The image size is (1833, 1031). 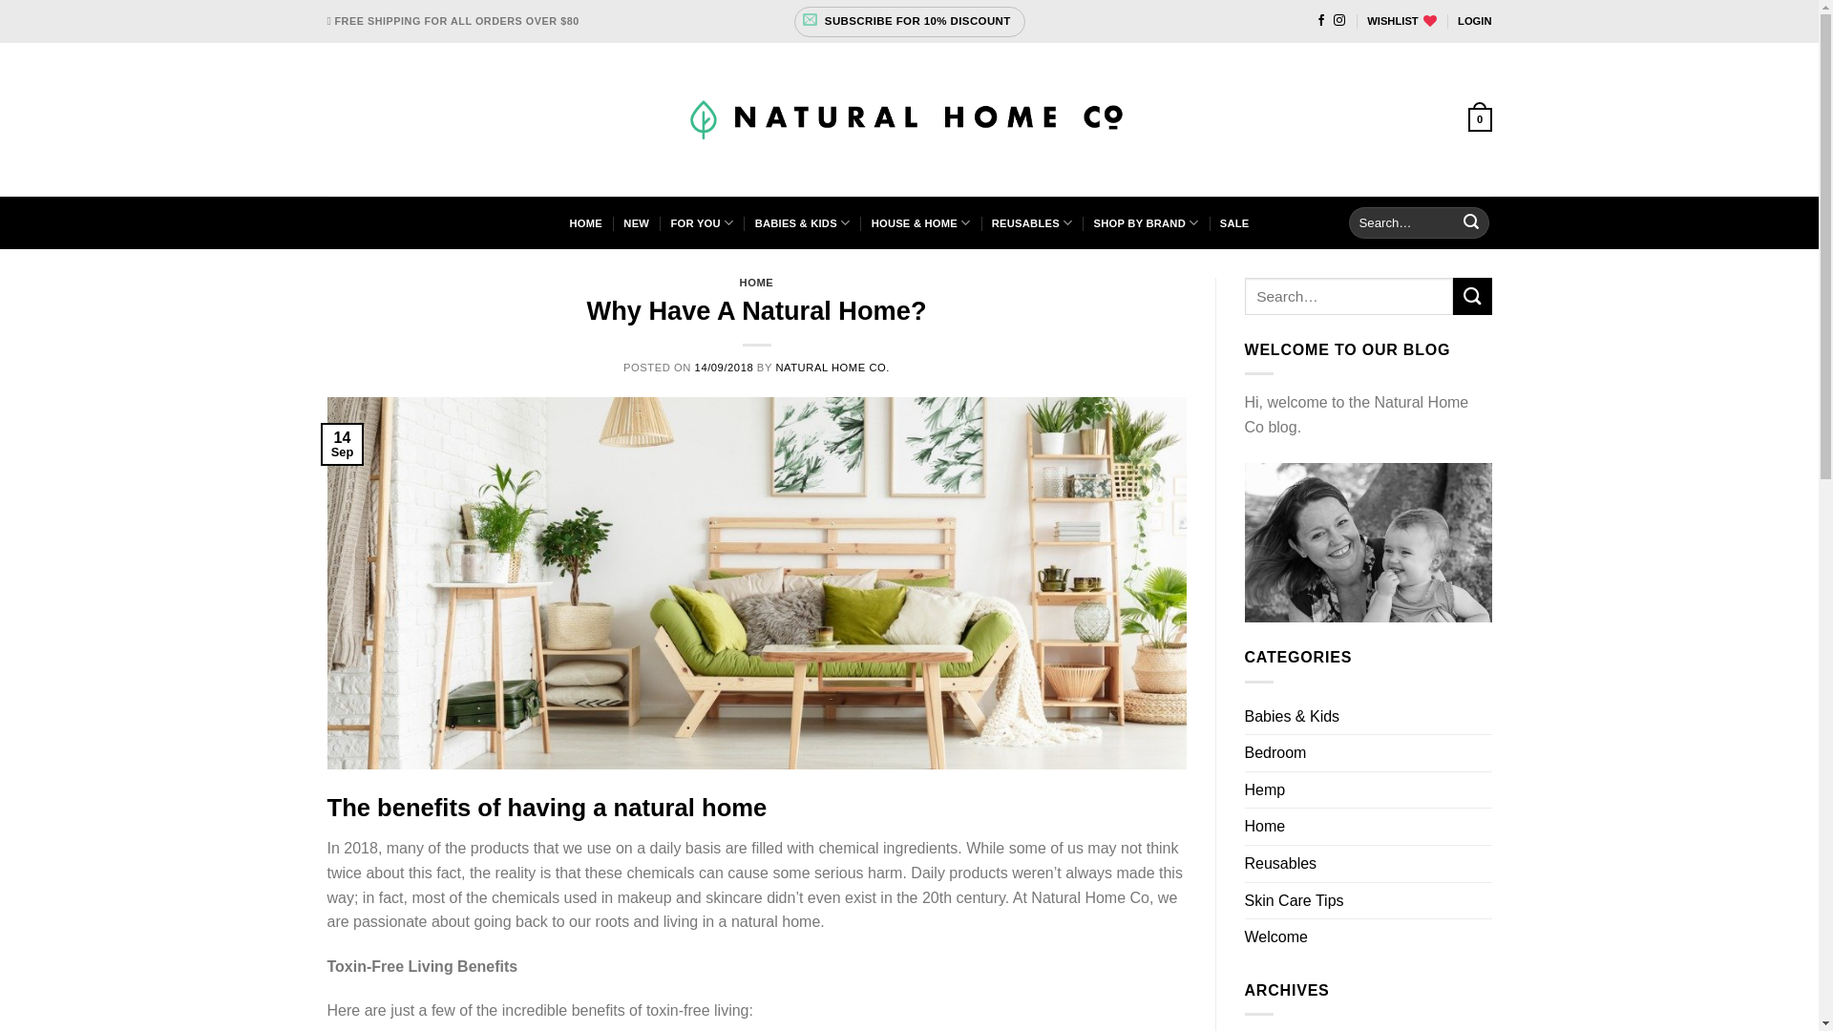 I want to click on BABIES & KIDS, so click(x=803, y=223).